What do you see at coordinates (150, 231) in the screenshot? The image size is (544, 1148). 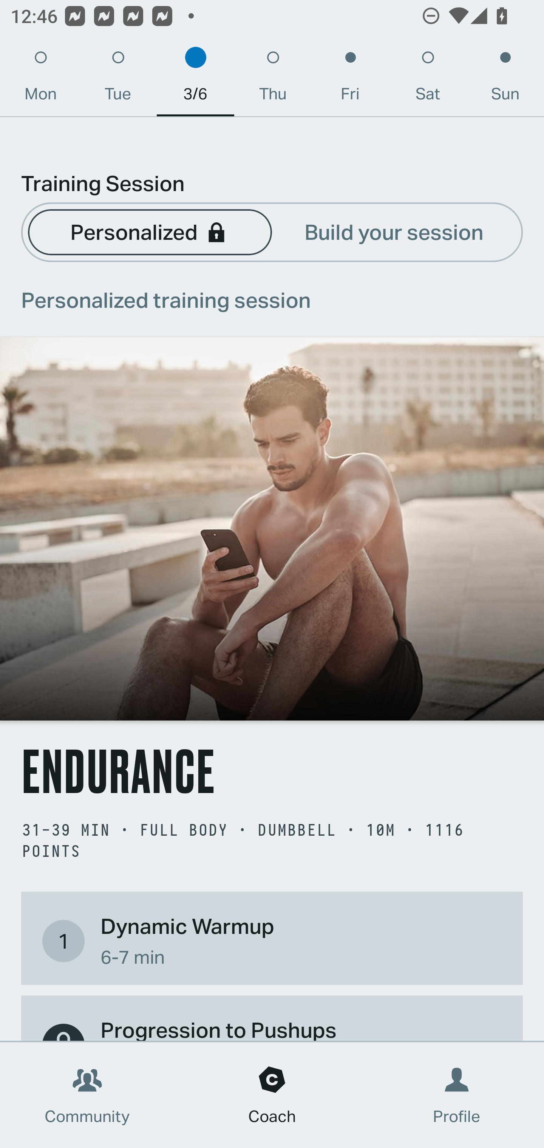 I see `Personalized` at bounding box center [150, 231].